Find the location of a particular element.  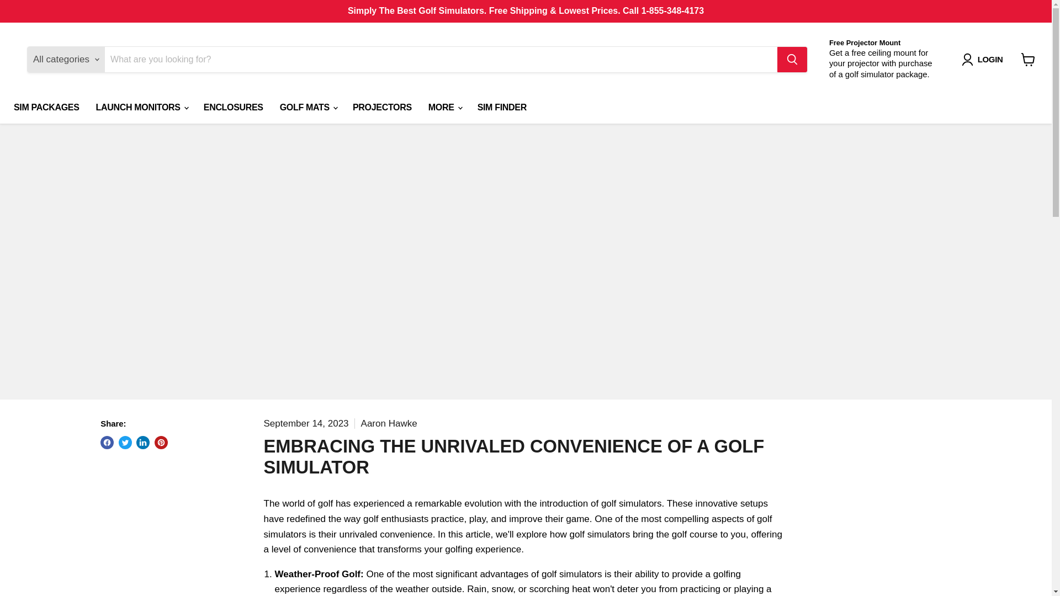

SIM PACKAGES is located at coordinates (46, 107).